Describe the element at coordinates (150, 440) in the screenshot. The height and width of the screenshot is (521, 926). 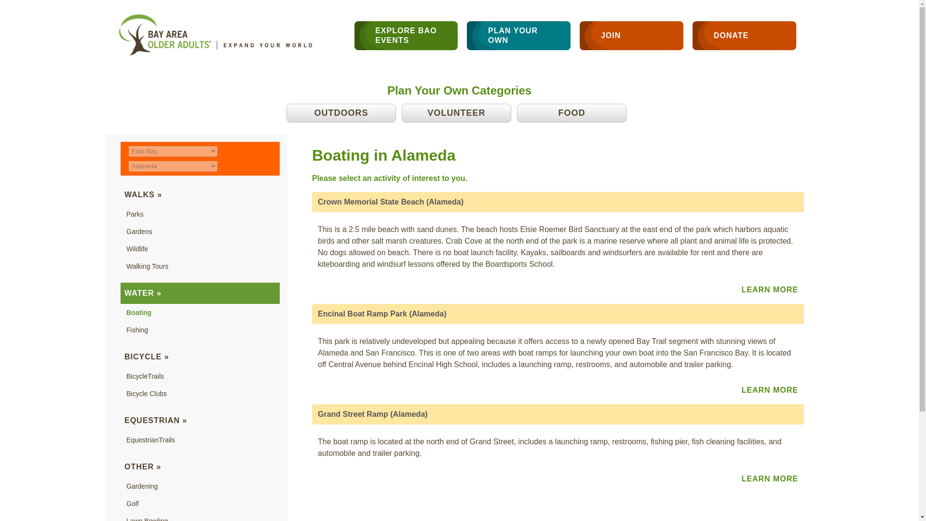
I see `EquestrianTrails` at that location.